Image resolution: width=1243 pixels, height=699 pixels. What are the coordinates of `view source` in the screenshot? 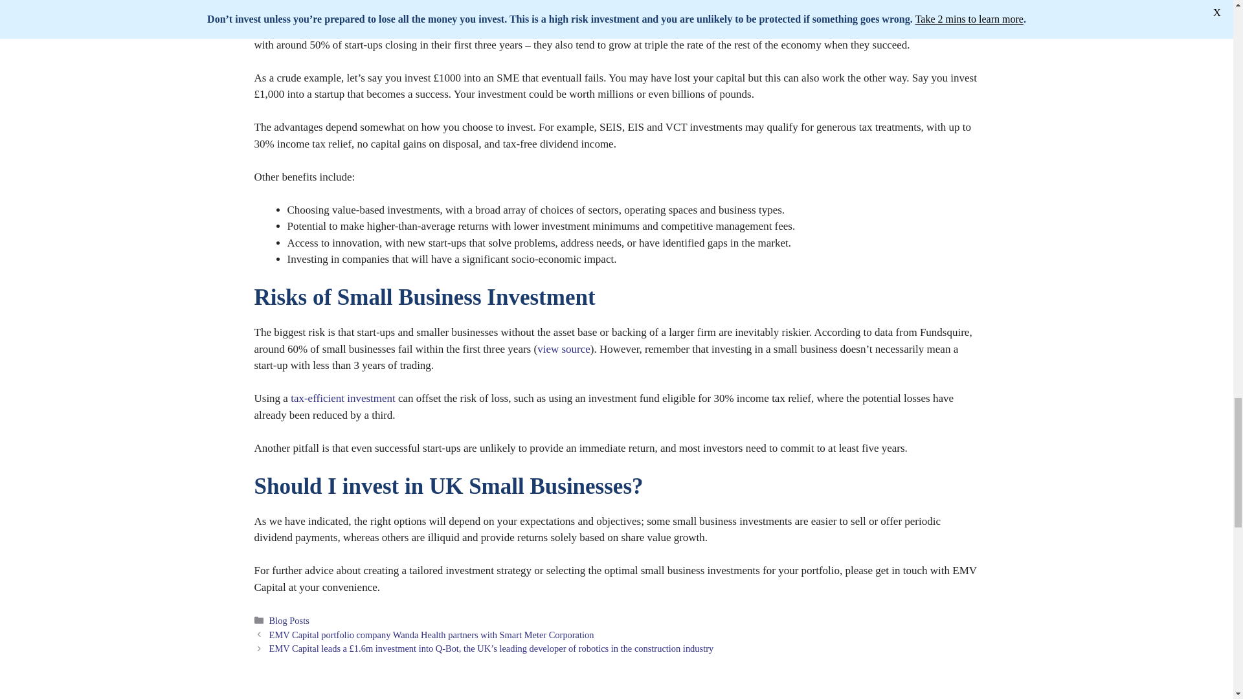 It's located at (563, 349).